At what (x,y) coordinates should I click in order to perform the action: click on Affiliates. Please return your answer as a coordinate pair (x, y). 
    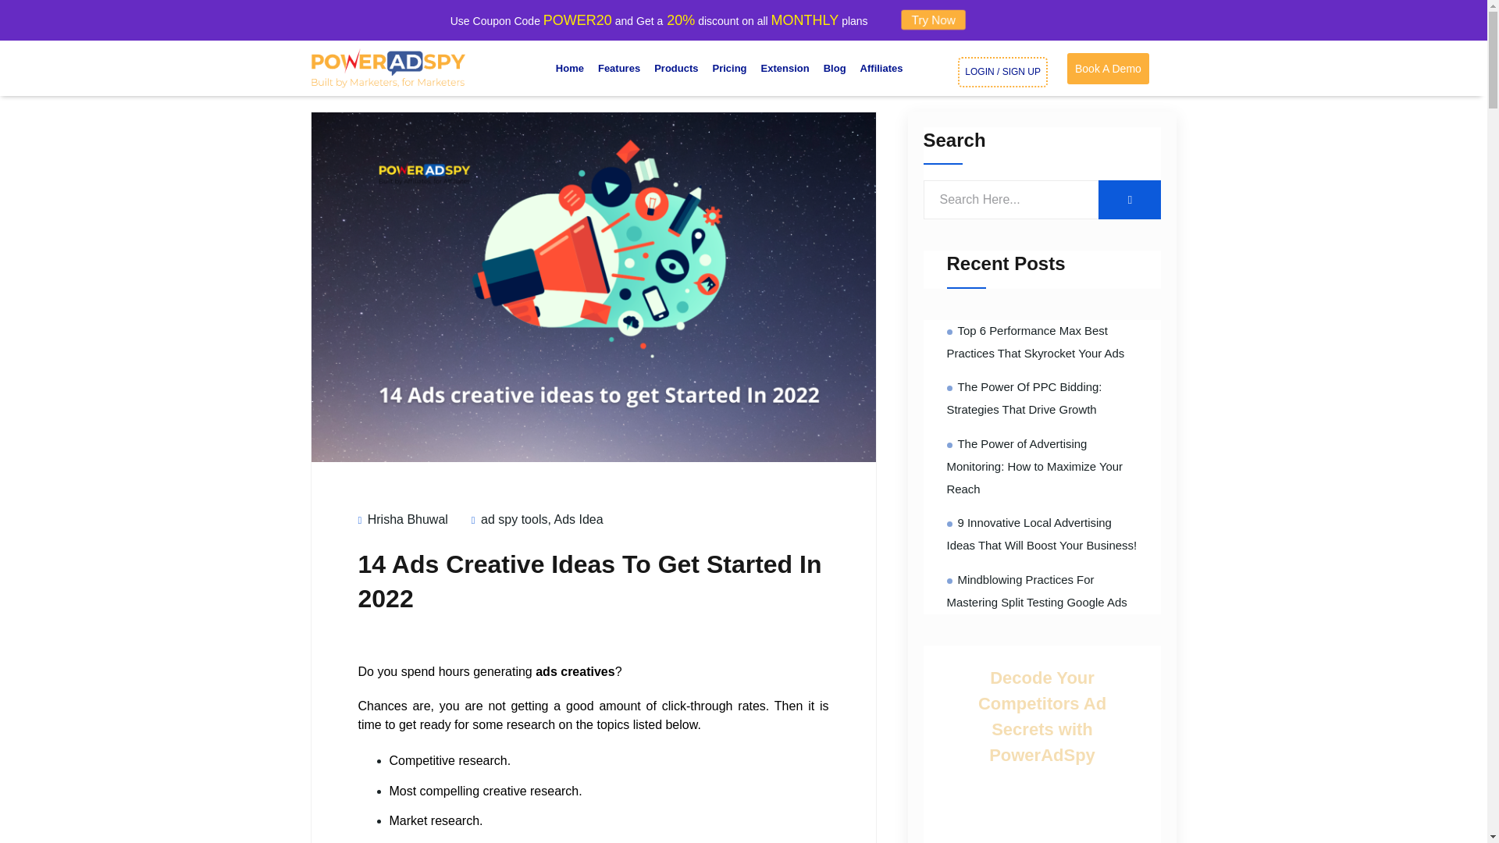
    Looking at the image, I should click on (881, 69).